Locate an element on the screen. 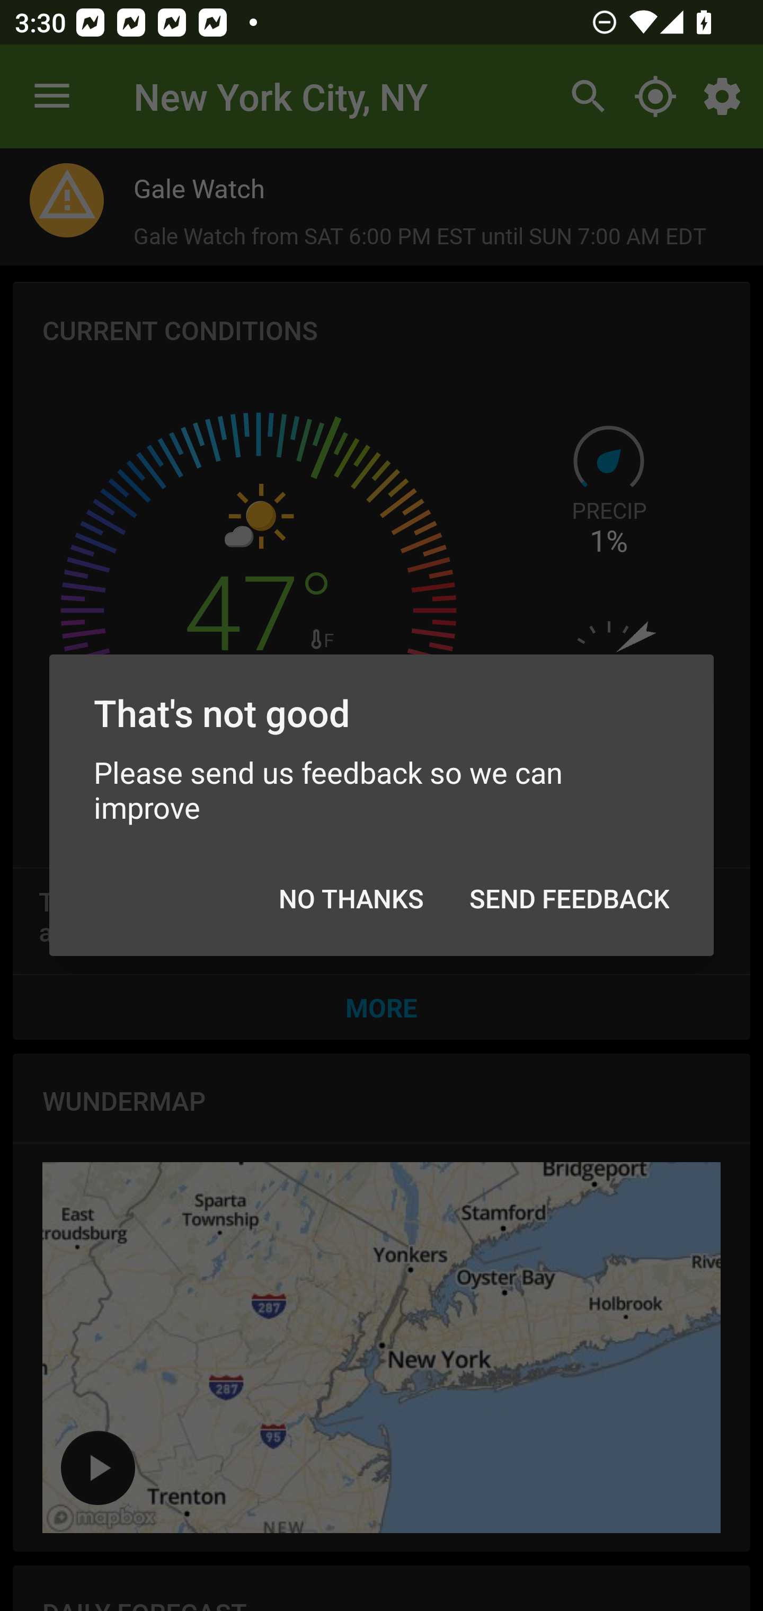 Image resolution: width=763 pixels, height=1611 pixels. NO THANKS is located at coordinates (351, 899).